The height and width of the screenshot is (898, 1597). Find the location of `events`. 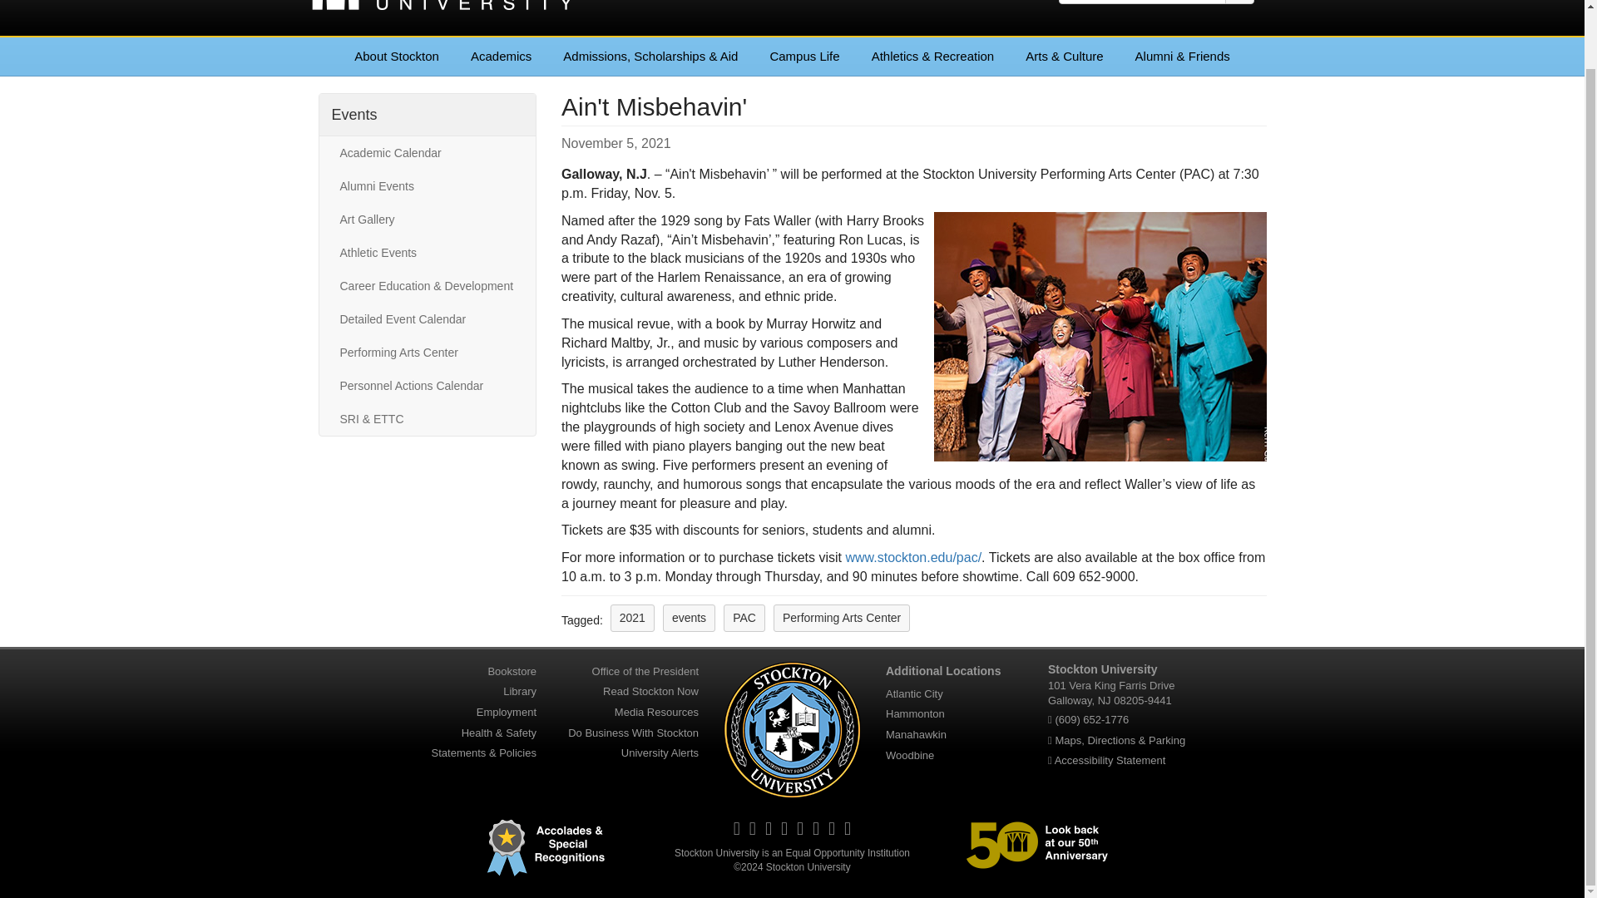

events is located at coordinates (689, 618).